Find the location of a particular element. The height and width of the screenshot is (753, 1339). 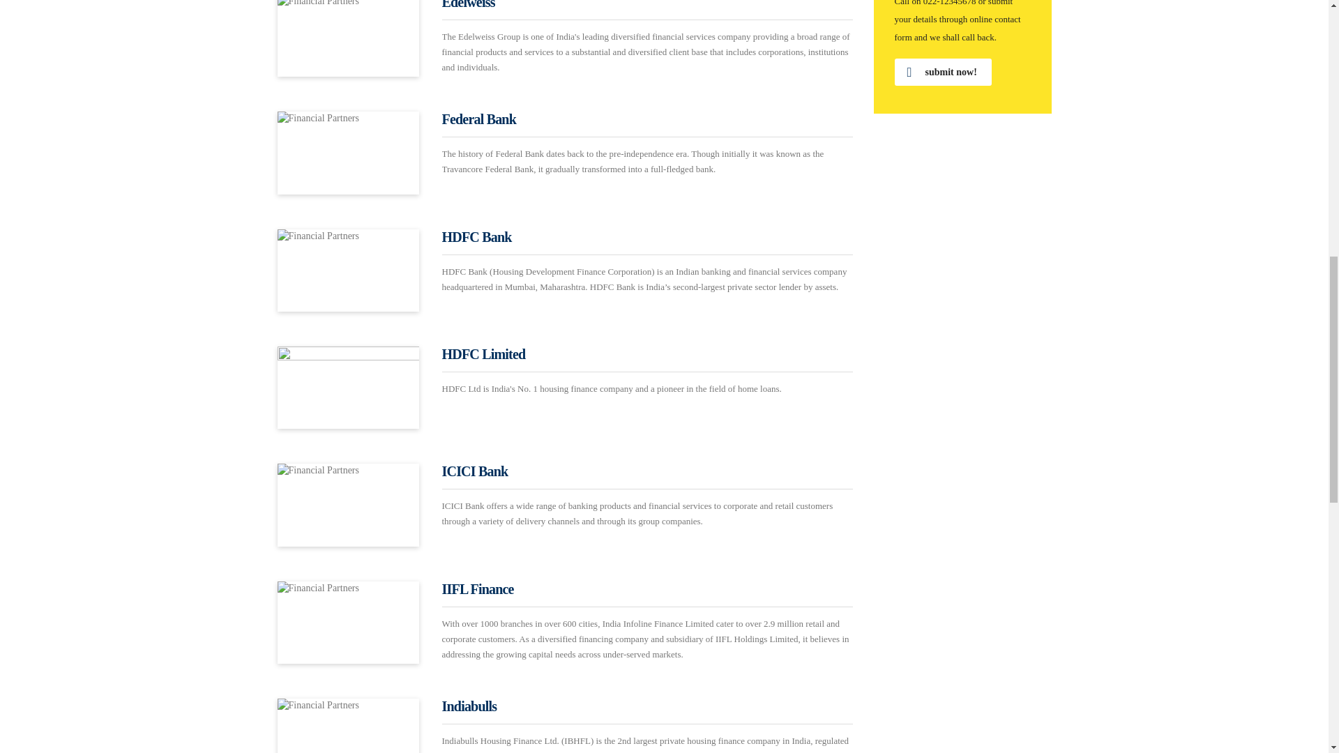

HDFC Limited is located at coordinates (484, 354).